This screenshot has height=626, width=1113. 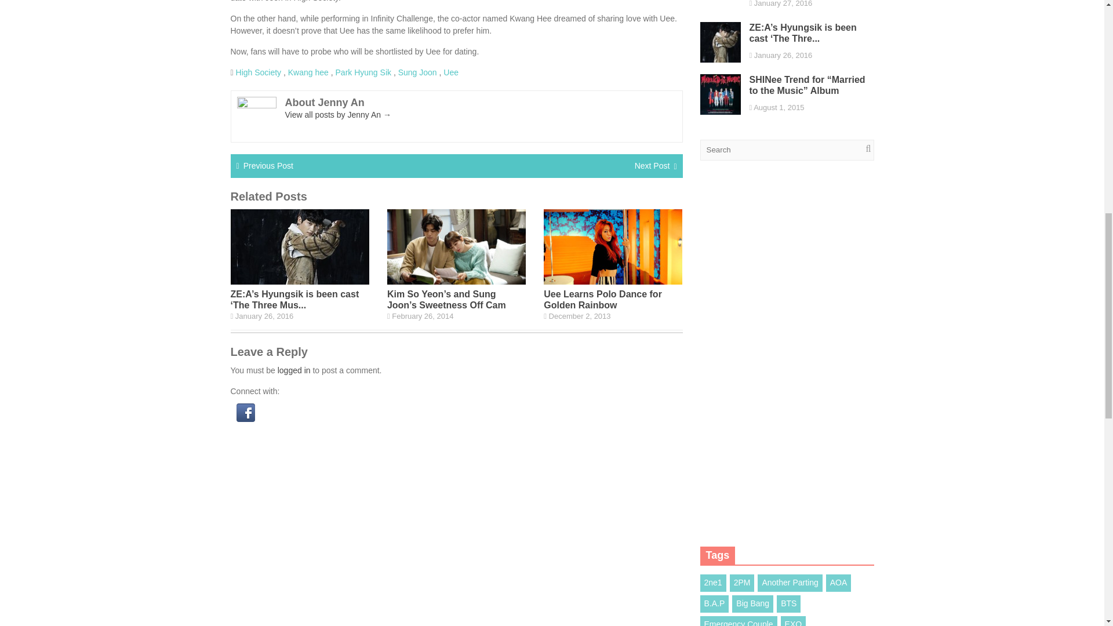 What do you see at coordinates (259, 71) in the screenshot?
I see `High Society` at bounding box center [259, 71].